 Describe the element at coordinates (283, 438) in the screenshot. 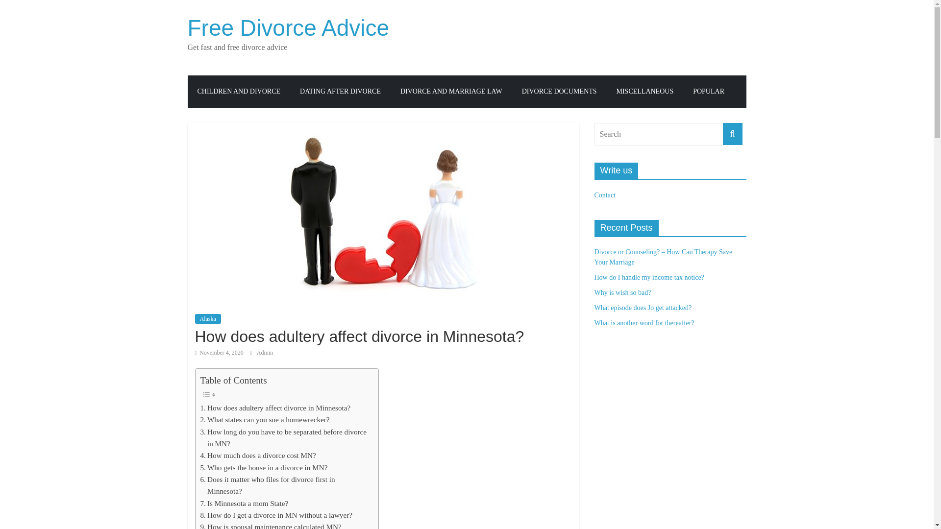

I see `How long do you have to be separated before divorce in MN?` at that location.